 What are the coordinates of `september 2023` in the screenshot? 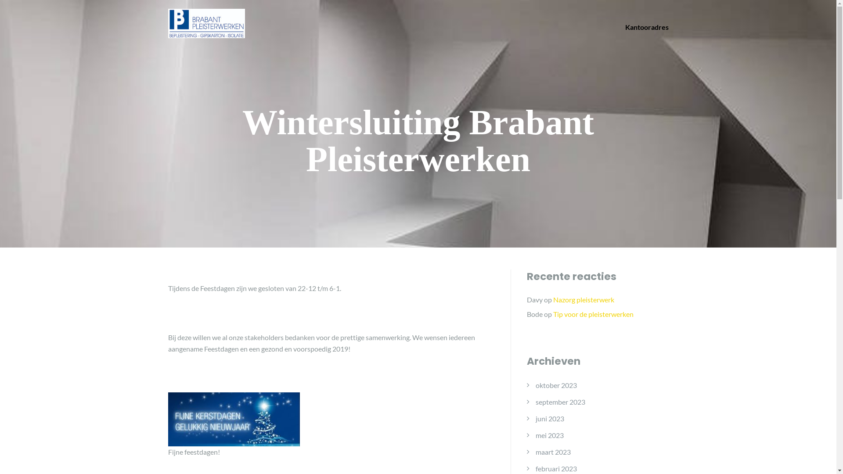 It's located at (560, 402).